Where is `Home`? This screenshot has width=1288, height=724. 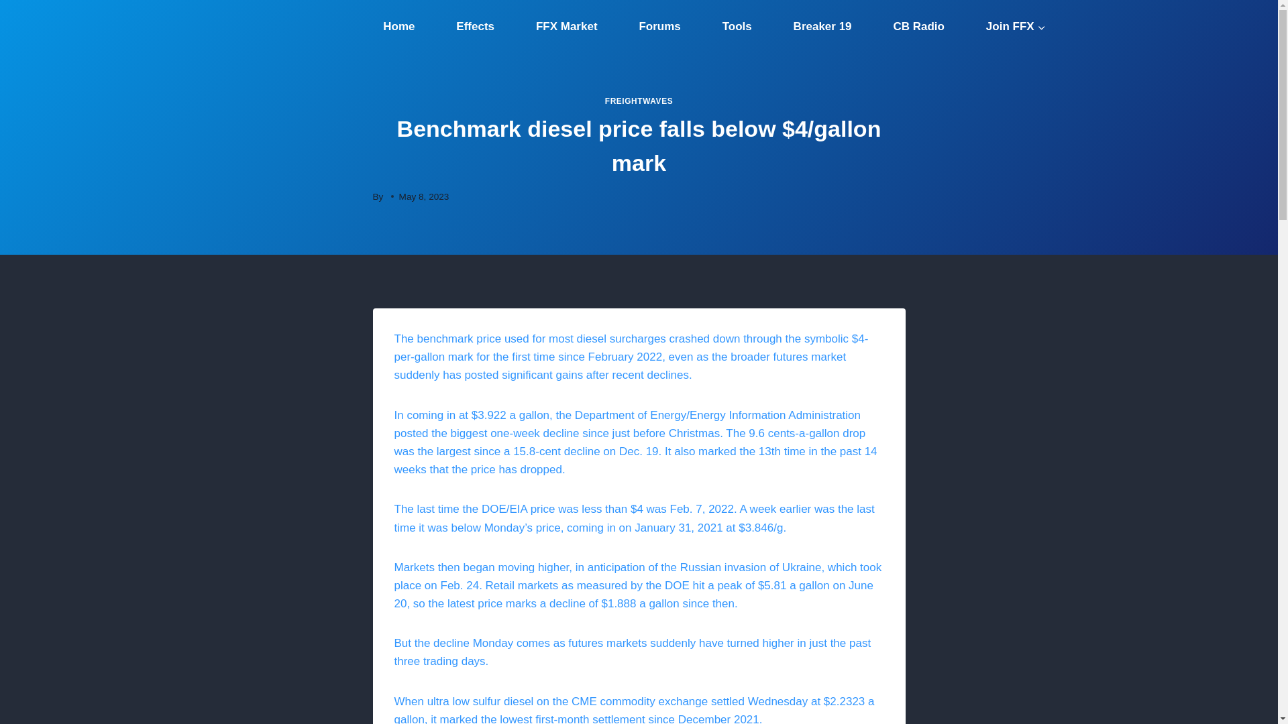 Home is located at coordinates (398, 27).